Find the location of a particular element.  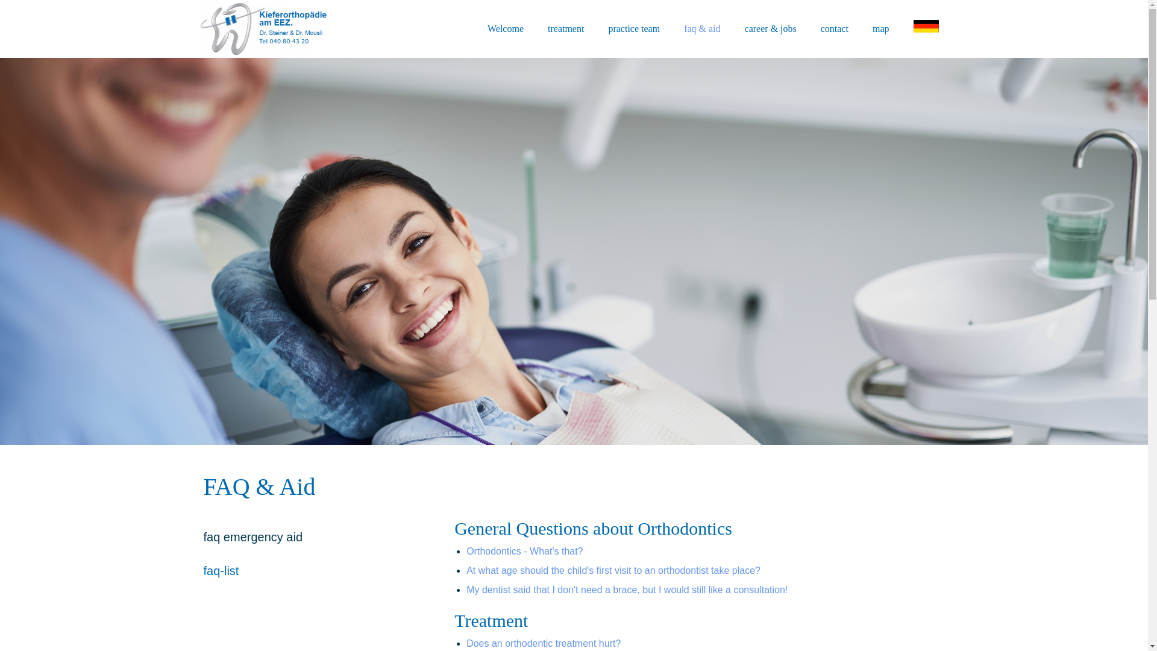

practice team is located at coordinates (634, 29).